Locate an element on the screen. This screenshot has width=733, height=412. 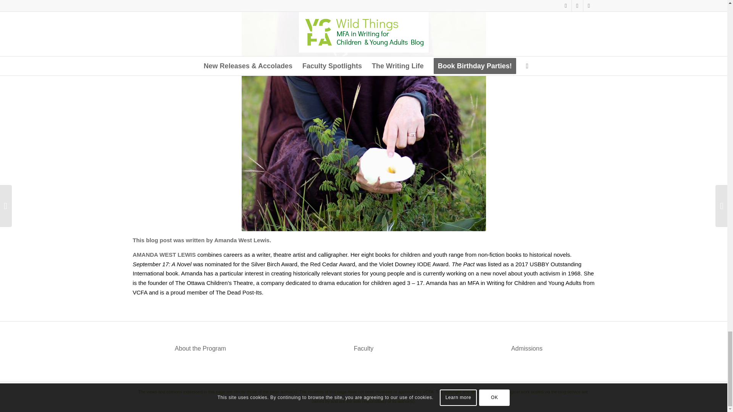
Faculty is located at coordinates (364, 349).